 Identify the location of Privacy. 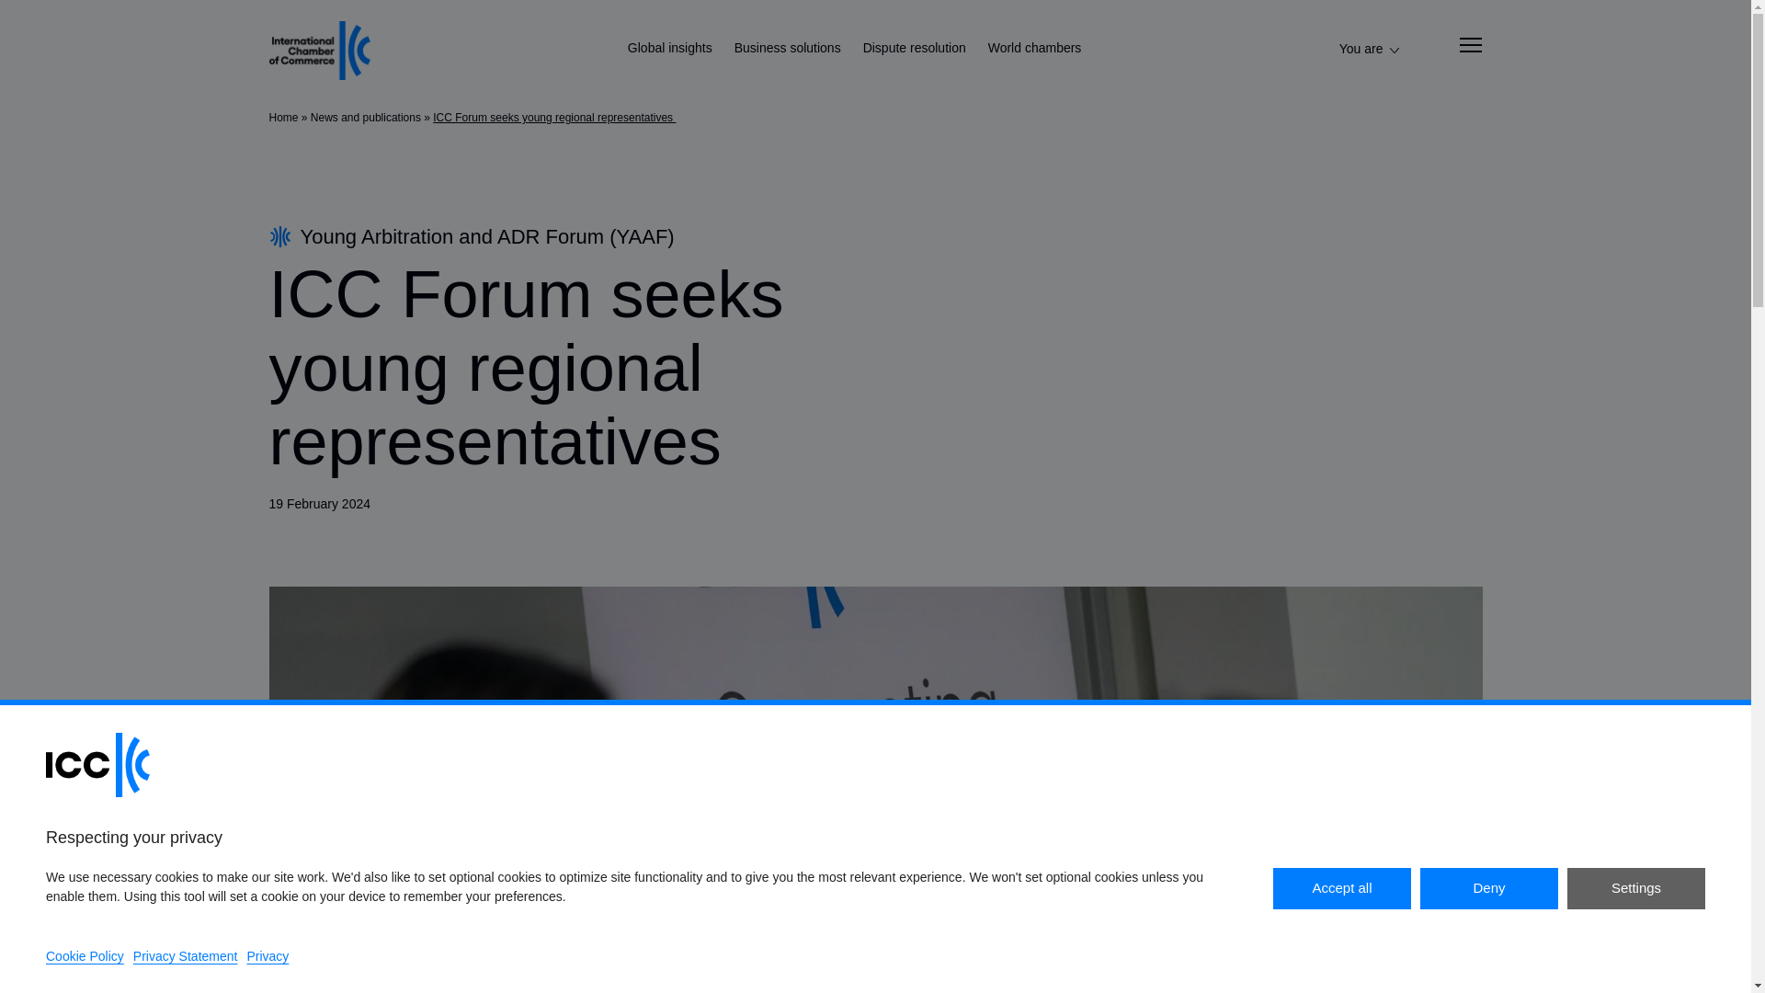
(268, 956).